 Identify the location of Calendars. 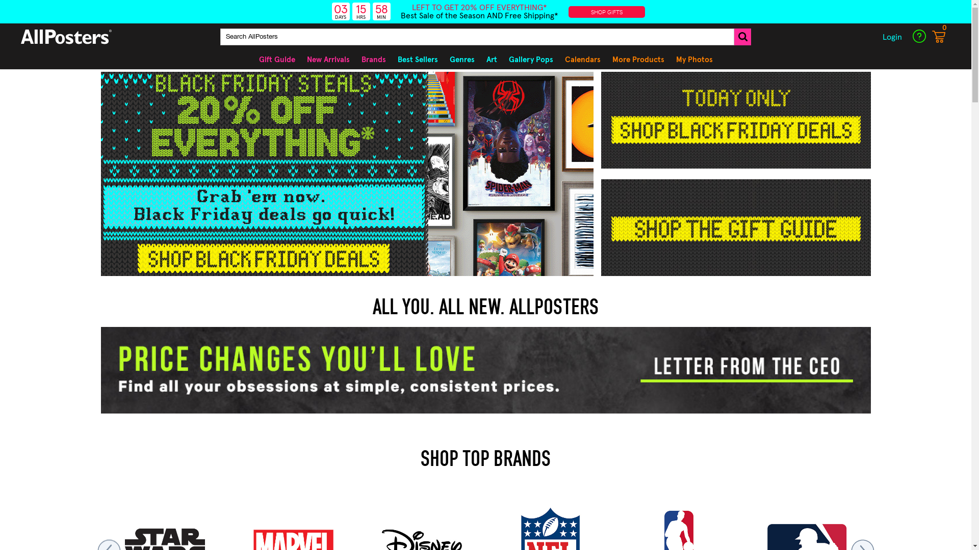
(583, 60).